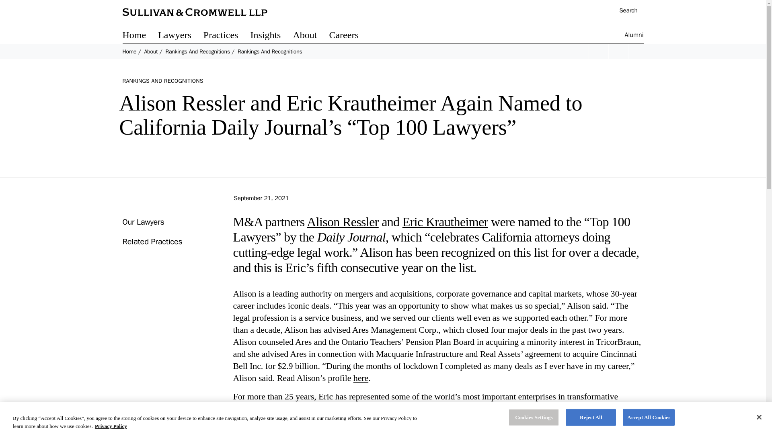  What do you see at coordinates (361, 378) in the screenshot?
I see `here` at bounding box center [361, 378].